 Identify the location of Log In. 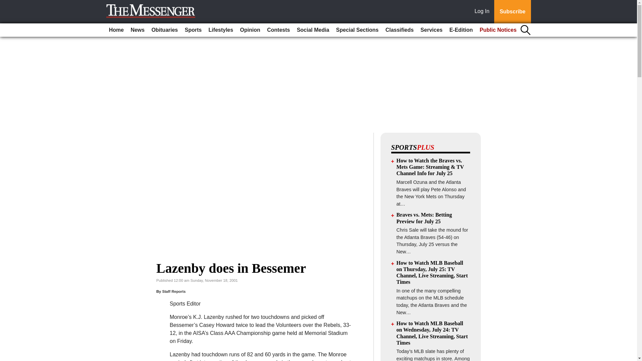
(483, 12).